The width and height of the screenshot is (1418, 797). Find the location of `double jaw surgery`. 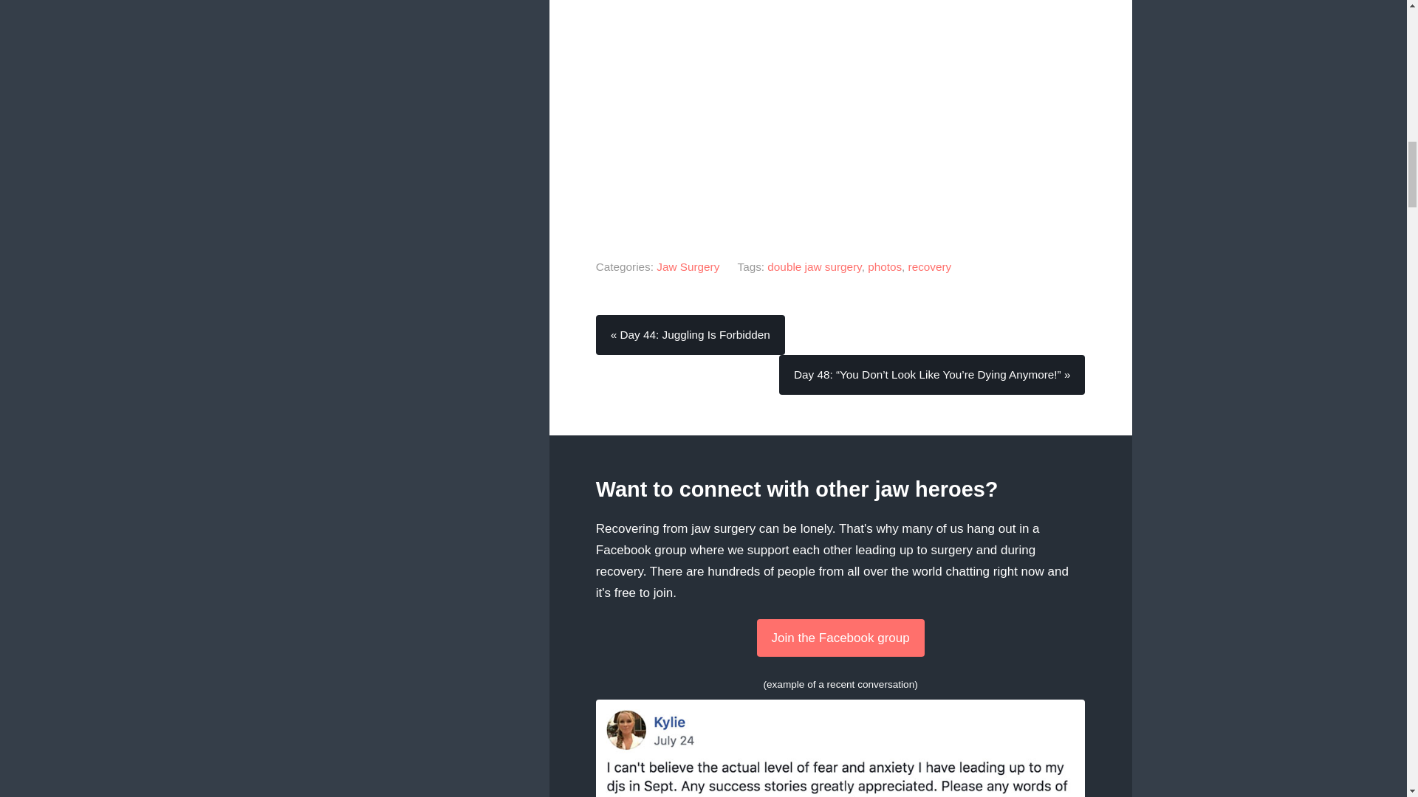

double jaw surgery is located at coordinates (814, 267).